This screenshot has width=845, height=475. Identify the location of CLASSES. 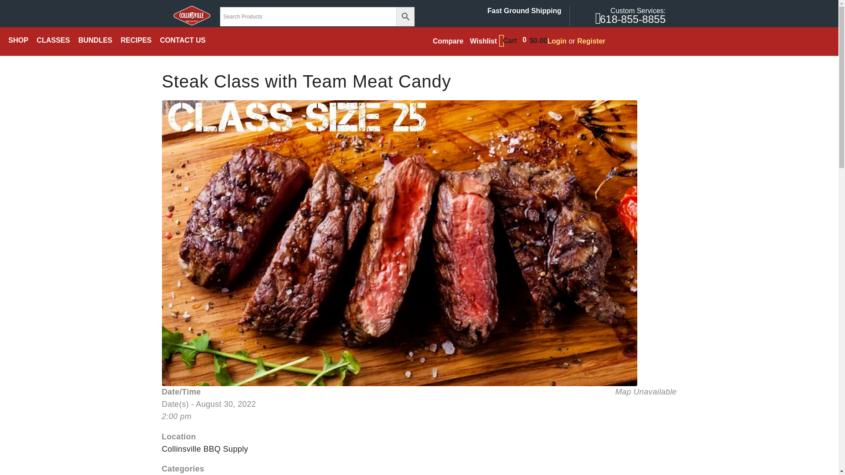
(53, 40).